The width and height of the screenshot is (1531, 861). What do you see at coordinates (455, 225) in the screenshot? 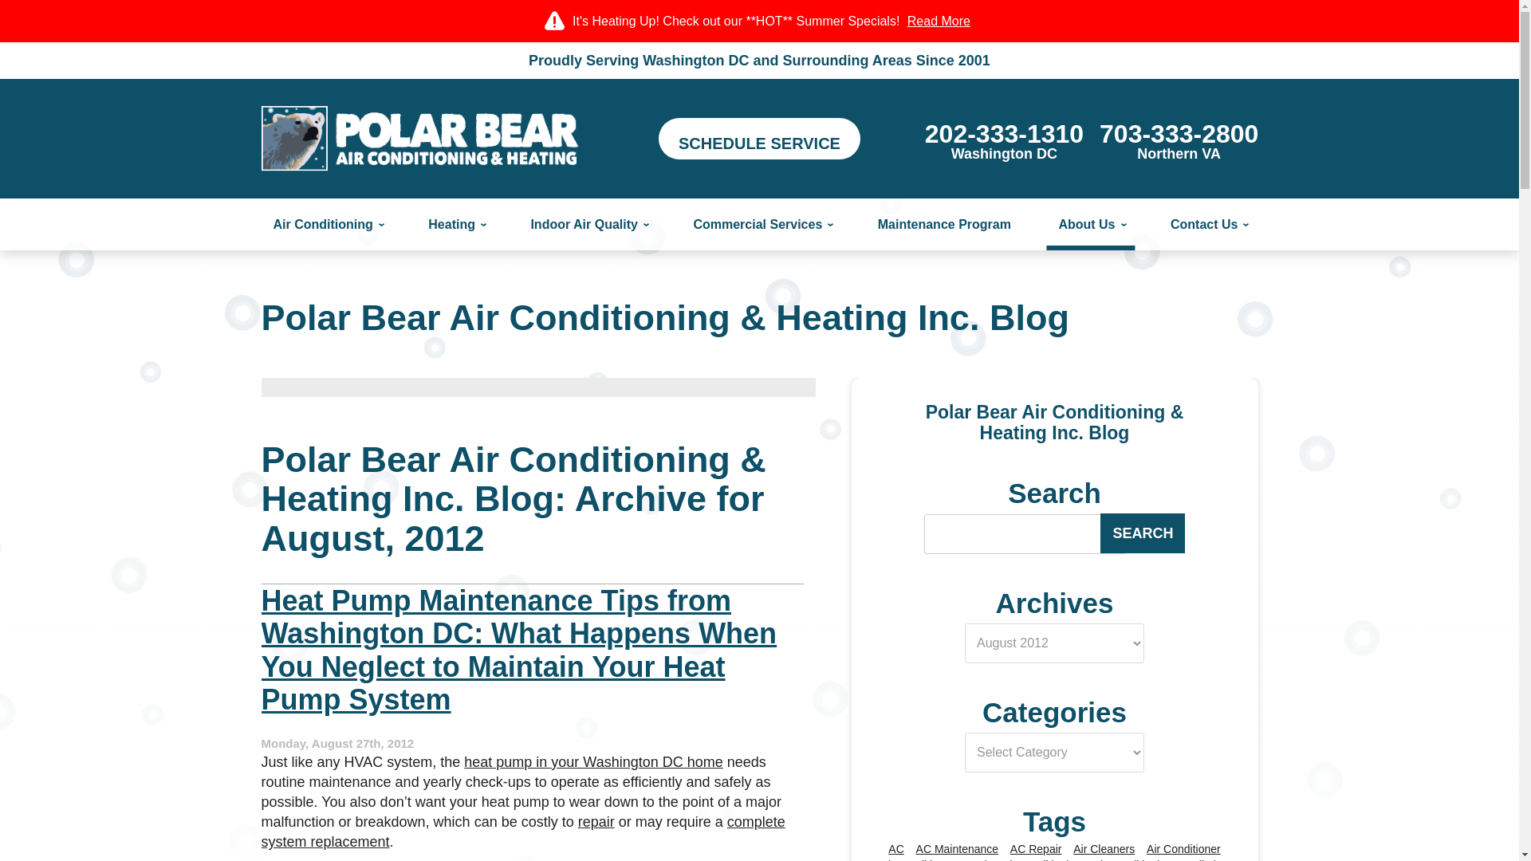
I see `Heating` at bounding box center [455, 225].